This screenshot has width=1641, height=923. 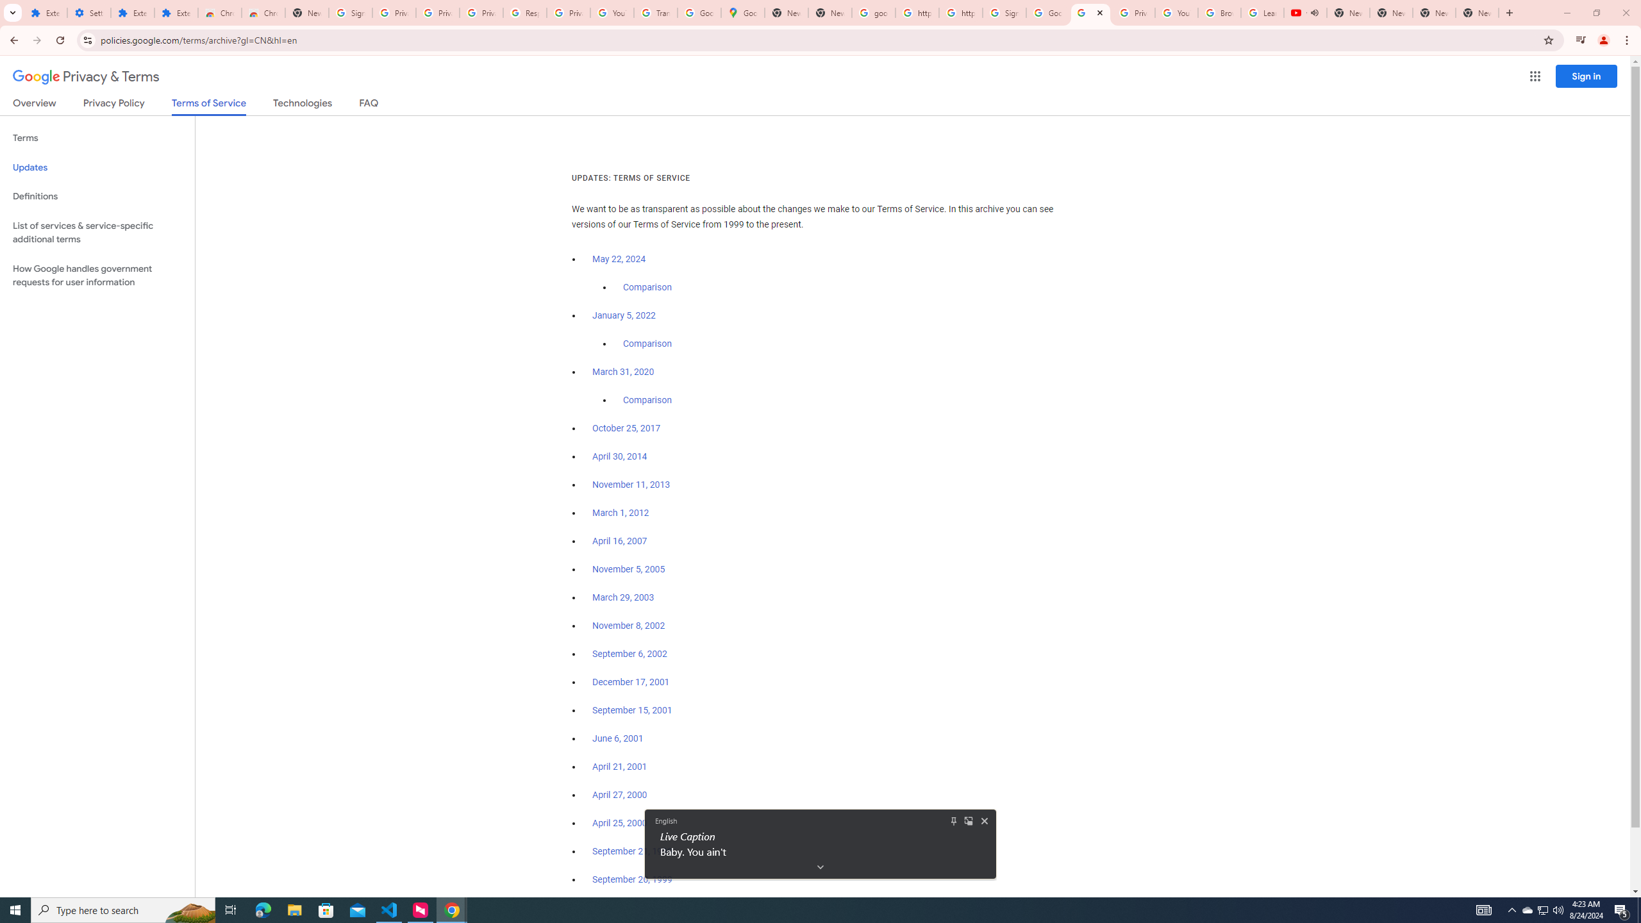 I want to click on Definitions, so click(x=969, y=820).